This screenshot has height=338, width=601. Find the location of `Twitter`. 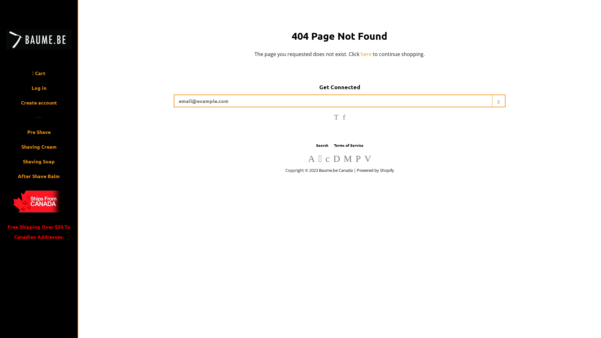

Twitter is located at coordinates (336, 118).